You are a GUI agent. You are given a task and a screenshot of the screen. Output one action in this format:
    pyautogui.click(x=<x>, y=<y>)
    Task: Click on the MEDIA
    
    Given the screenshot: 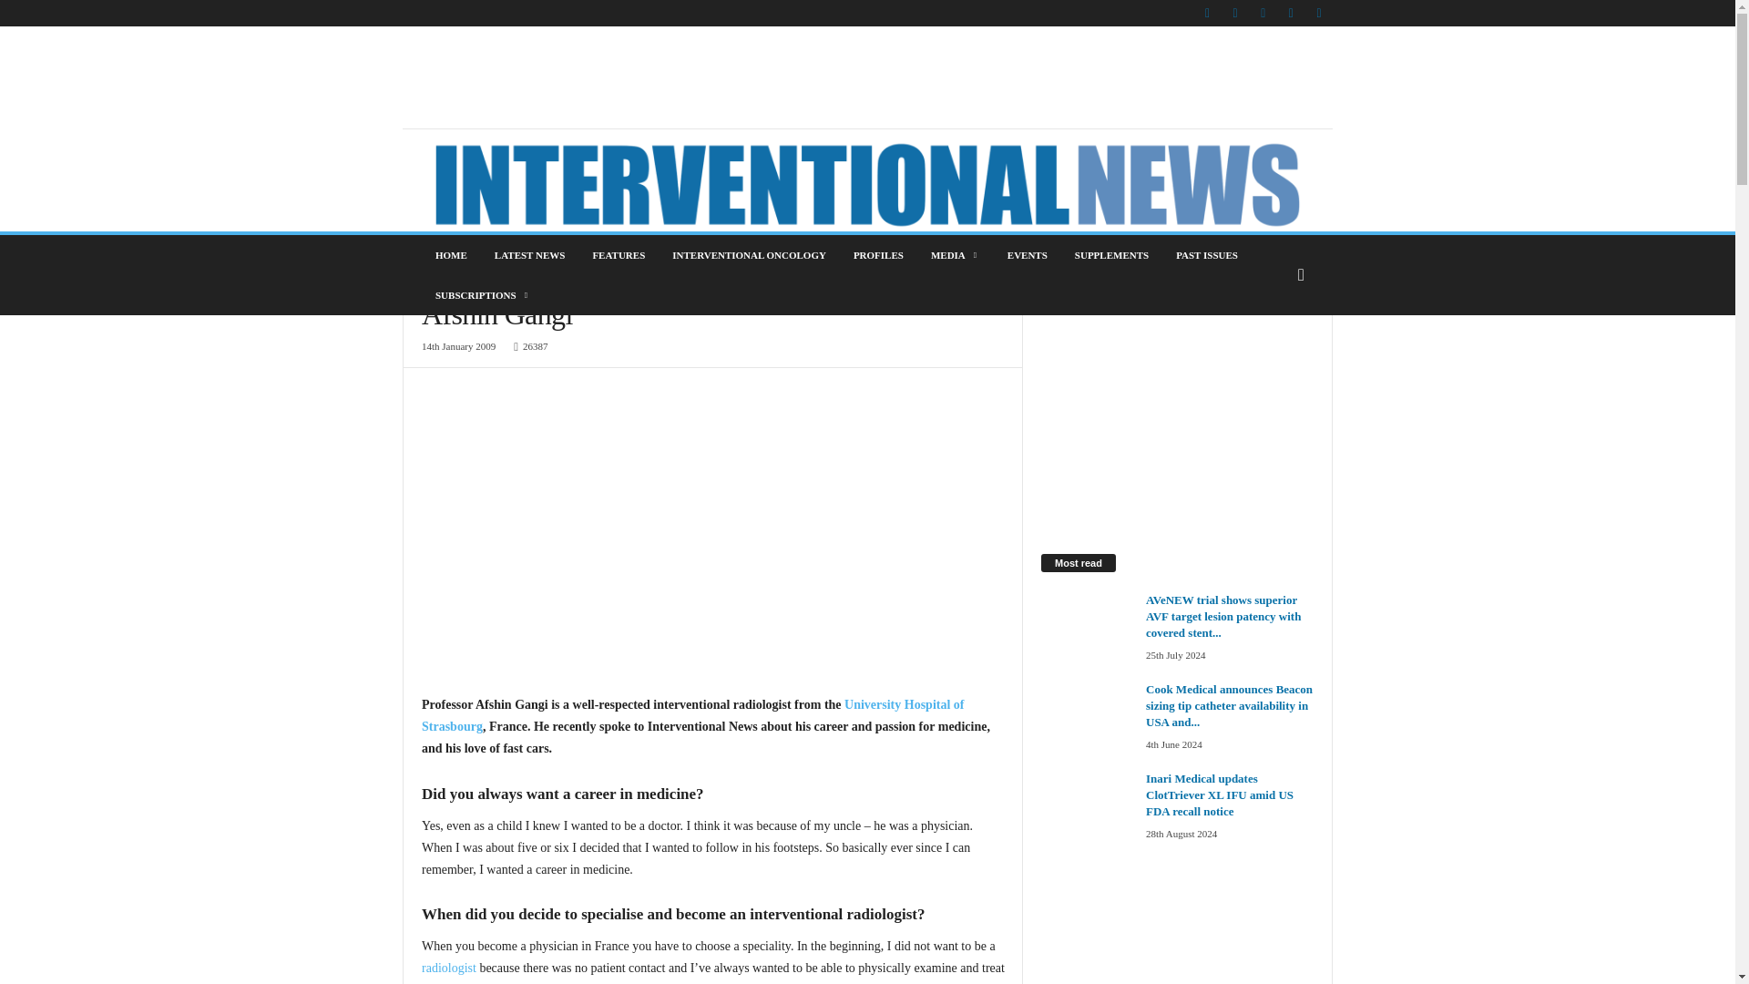 What is the action you would take?
    pyautogui.click(x=955, y=255)
    